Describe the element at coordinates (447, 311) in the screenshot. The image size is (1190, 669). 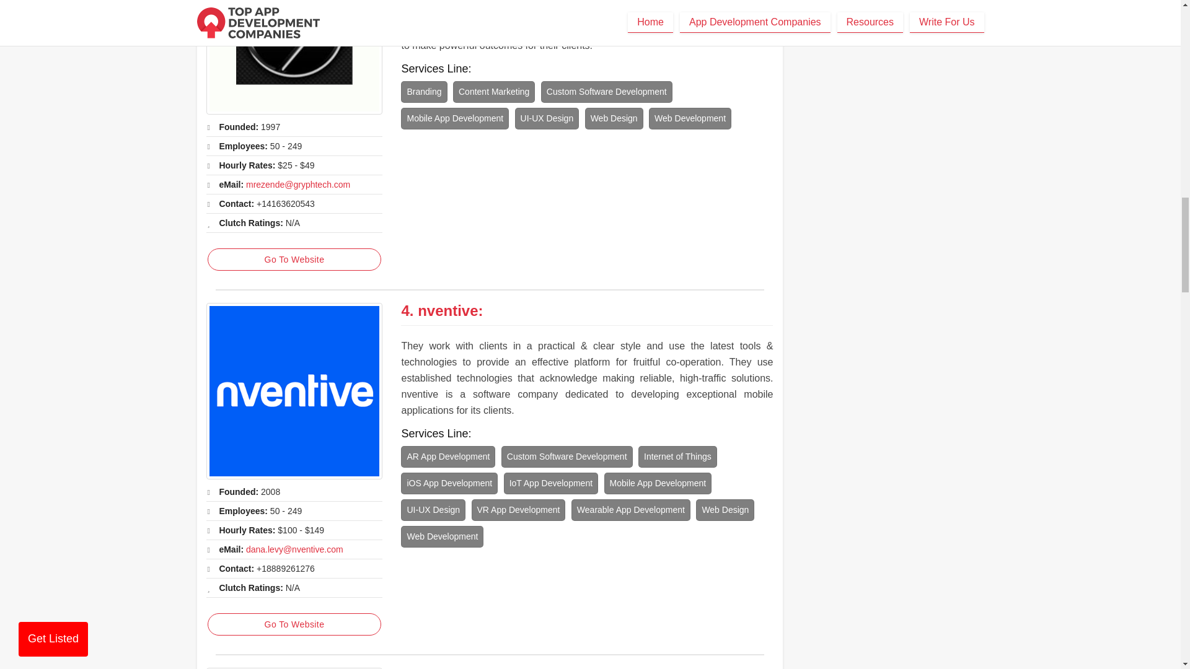
I see `nventive` at that location.